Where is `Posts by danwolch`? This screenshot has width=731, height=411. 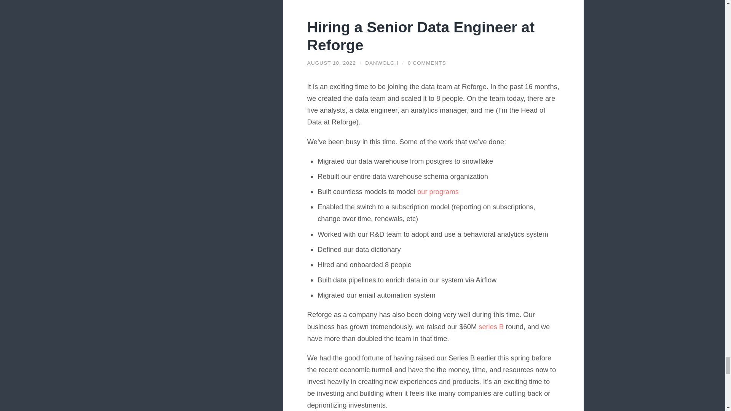 Posts by danwolch is located at coordinates (381, 62).